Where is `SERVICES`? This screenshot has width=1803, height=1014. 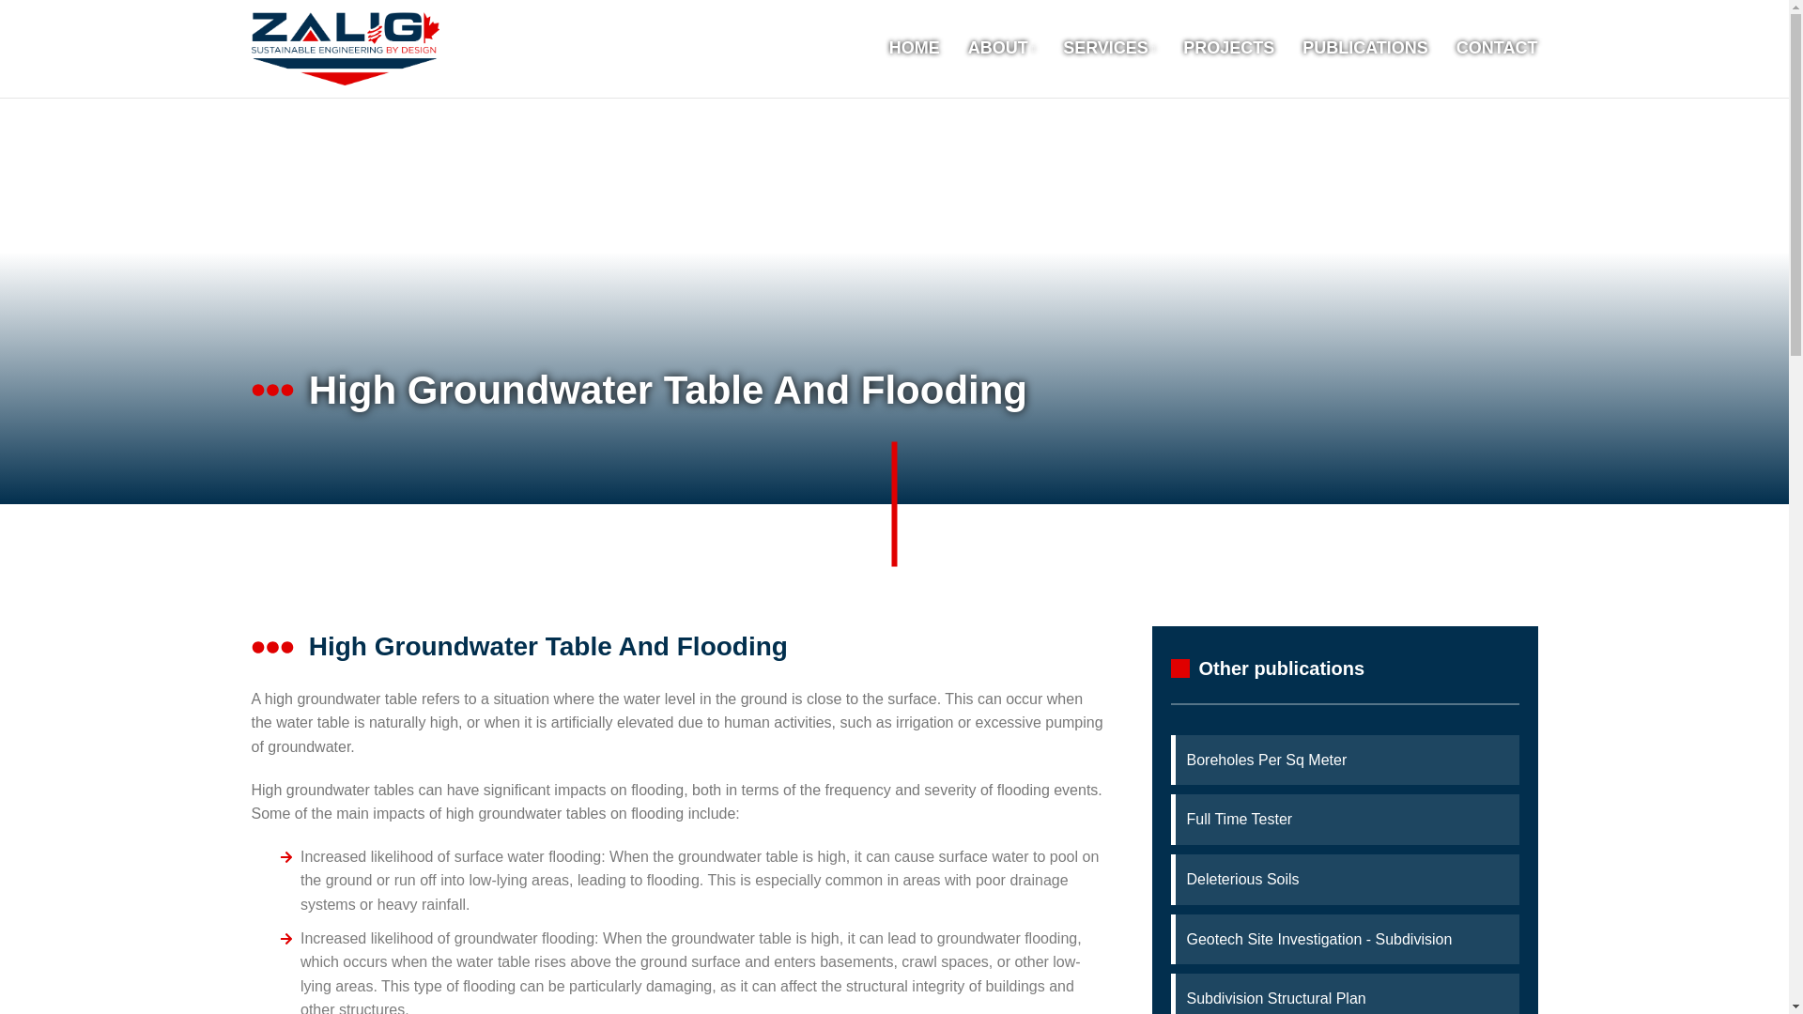
SERVICES is located at coordinates (1109, 49).